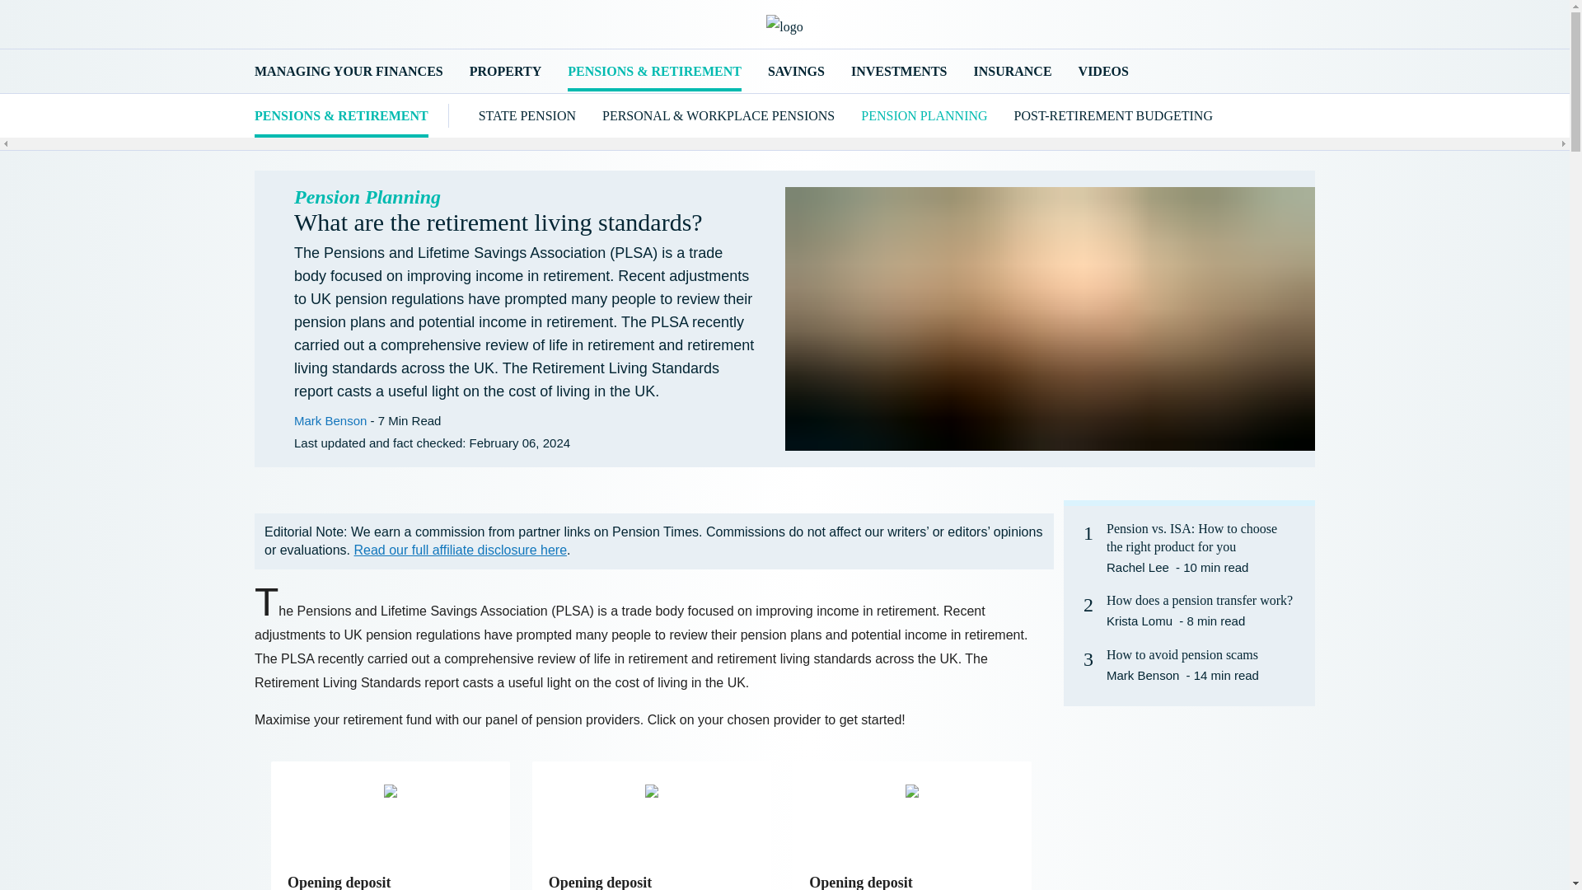 The image size is (1582, 890). What do you see at coordinates (349, 71) in the screenshot?
I see `MANAGING YOUR FINANCES` at bounding box center [349, 71].